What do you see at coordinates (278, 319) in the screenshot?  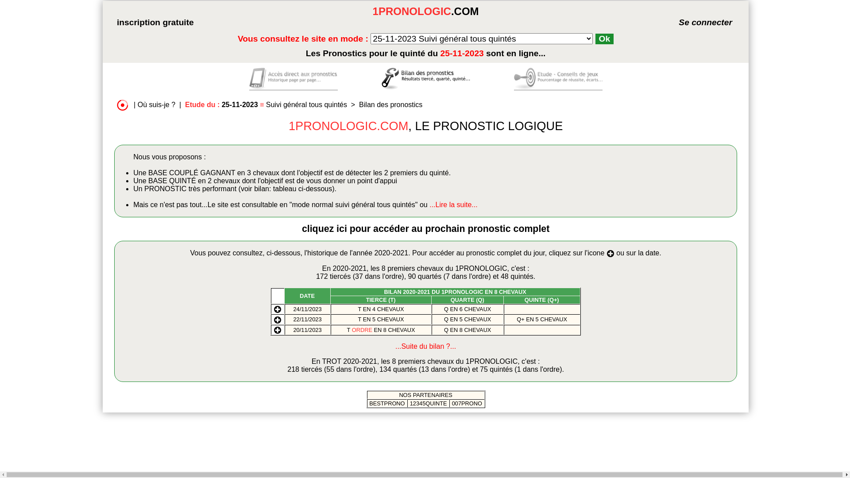 I see `voir le pronostic complet du 22-11-2023` at bounding box center [278, 319].